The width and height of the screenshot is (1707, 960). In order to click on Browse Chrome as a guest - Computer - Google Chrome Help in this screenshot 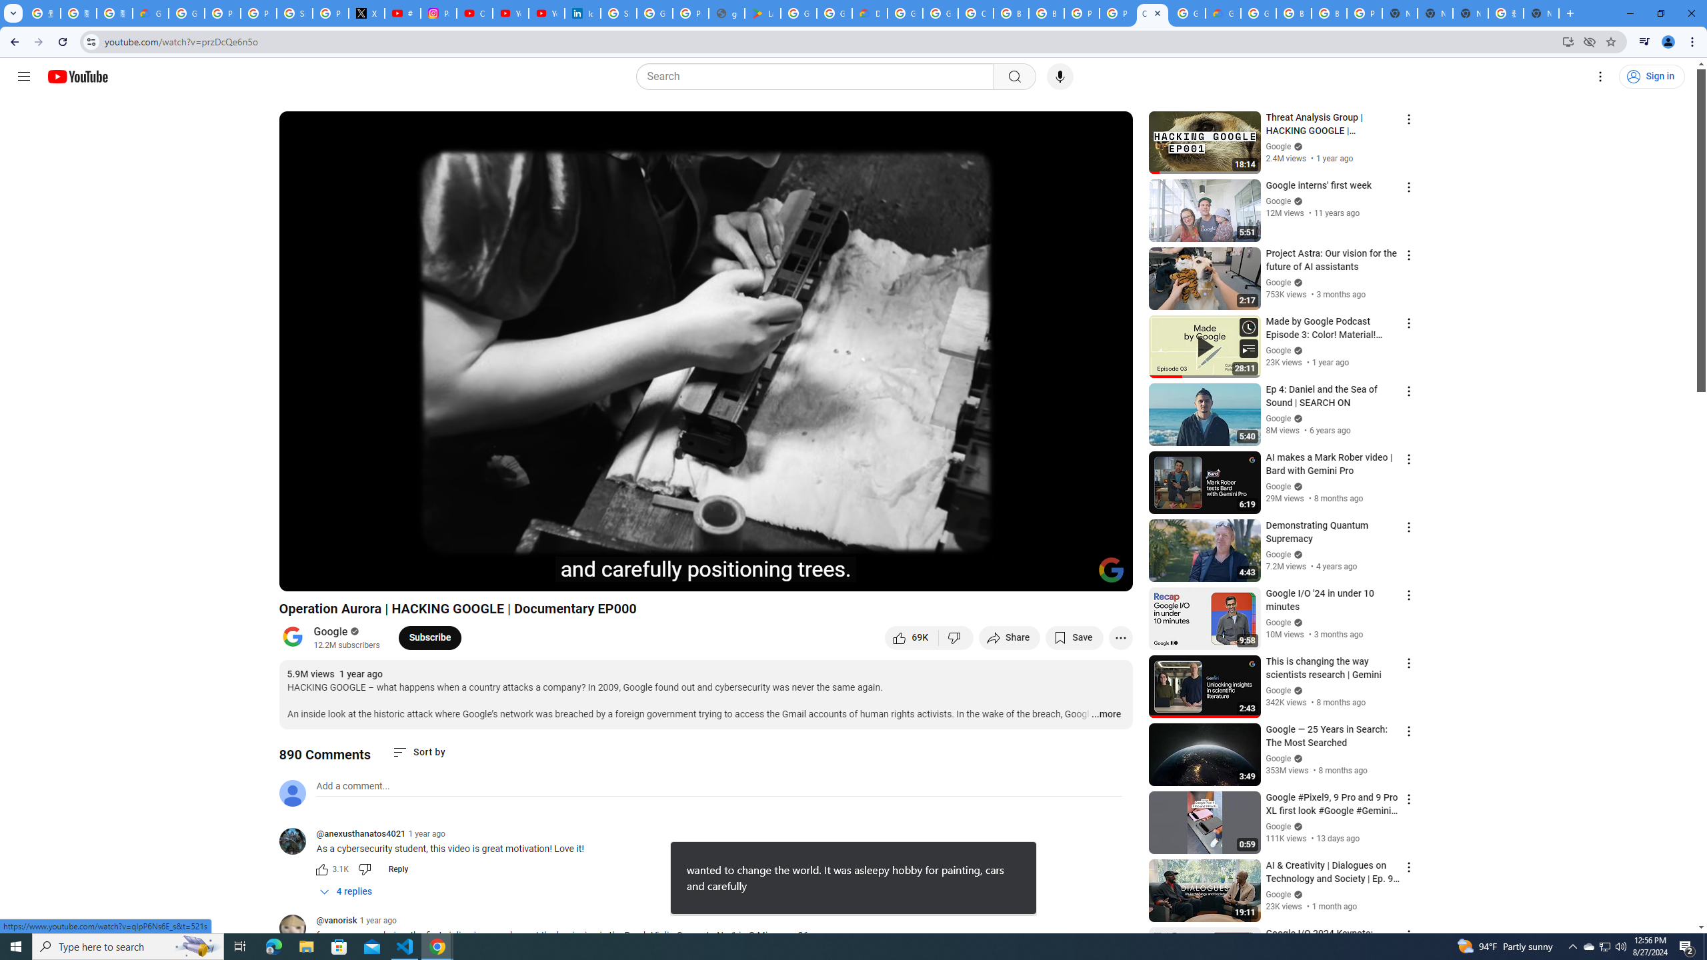, I will do `click(1294, 13)`.